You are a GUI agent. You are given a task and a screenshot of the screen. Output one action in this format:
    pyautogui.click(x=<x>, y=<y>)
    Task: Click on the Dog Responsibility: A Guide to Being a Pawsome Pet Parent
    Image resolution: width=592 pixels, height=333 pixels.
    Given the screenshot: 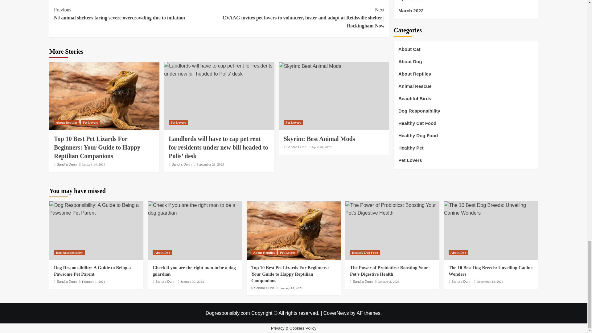 What is the action you would take?
    pyautogui.click(x=96, y=209)
    